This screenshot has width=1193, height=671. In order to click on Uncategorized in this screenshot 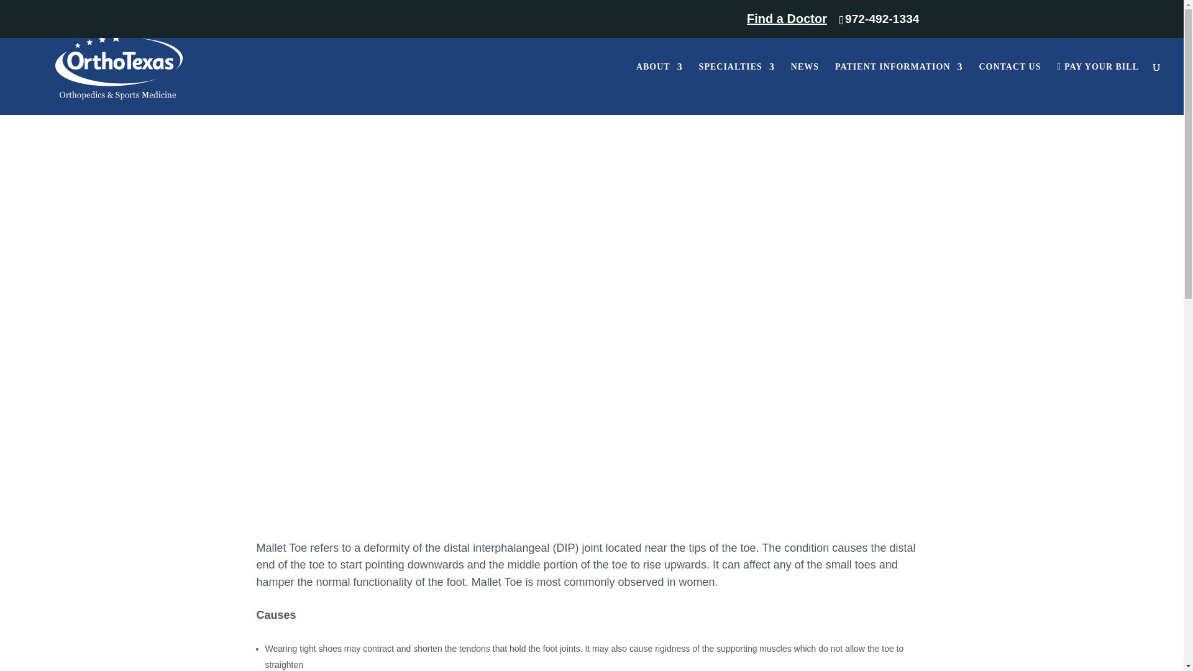, I will do `click(449, 68)`.